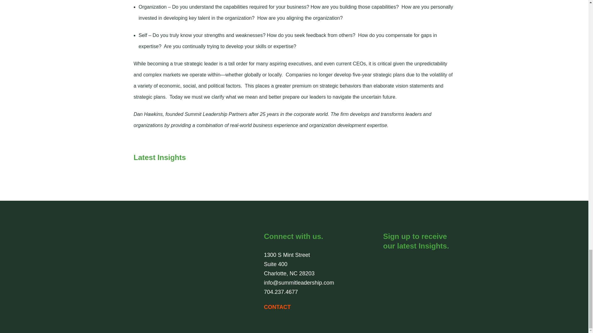 This screenshot has height=333, width=593. I want to click on Home, so click(172, 265).